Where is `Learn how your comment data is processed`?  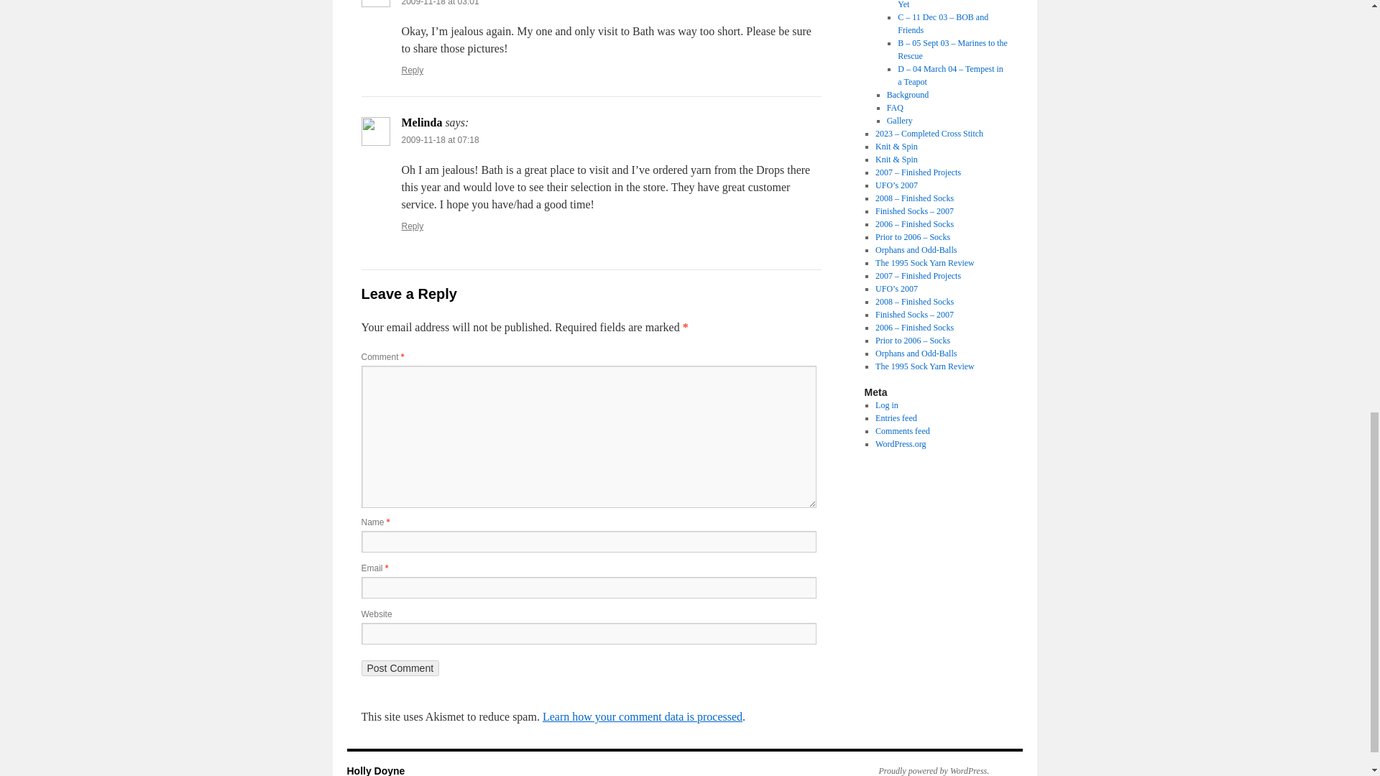
Learn how your comment data is processed is located at coordinates (642, 716).